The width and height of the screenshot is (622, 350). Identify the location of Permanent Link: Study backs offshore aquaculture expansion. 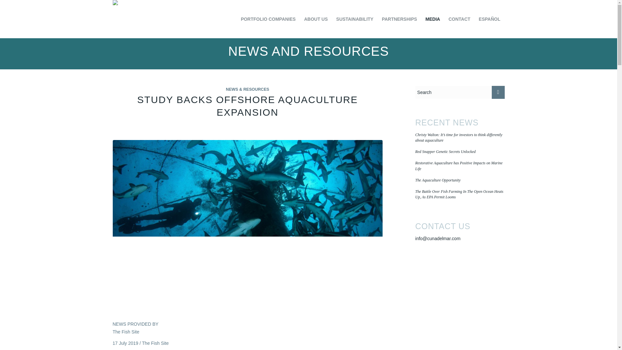
(247, 106).